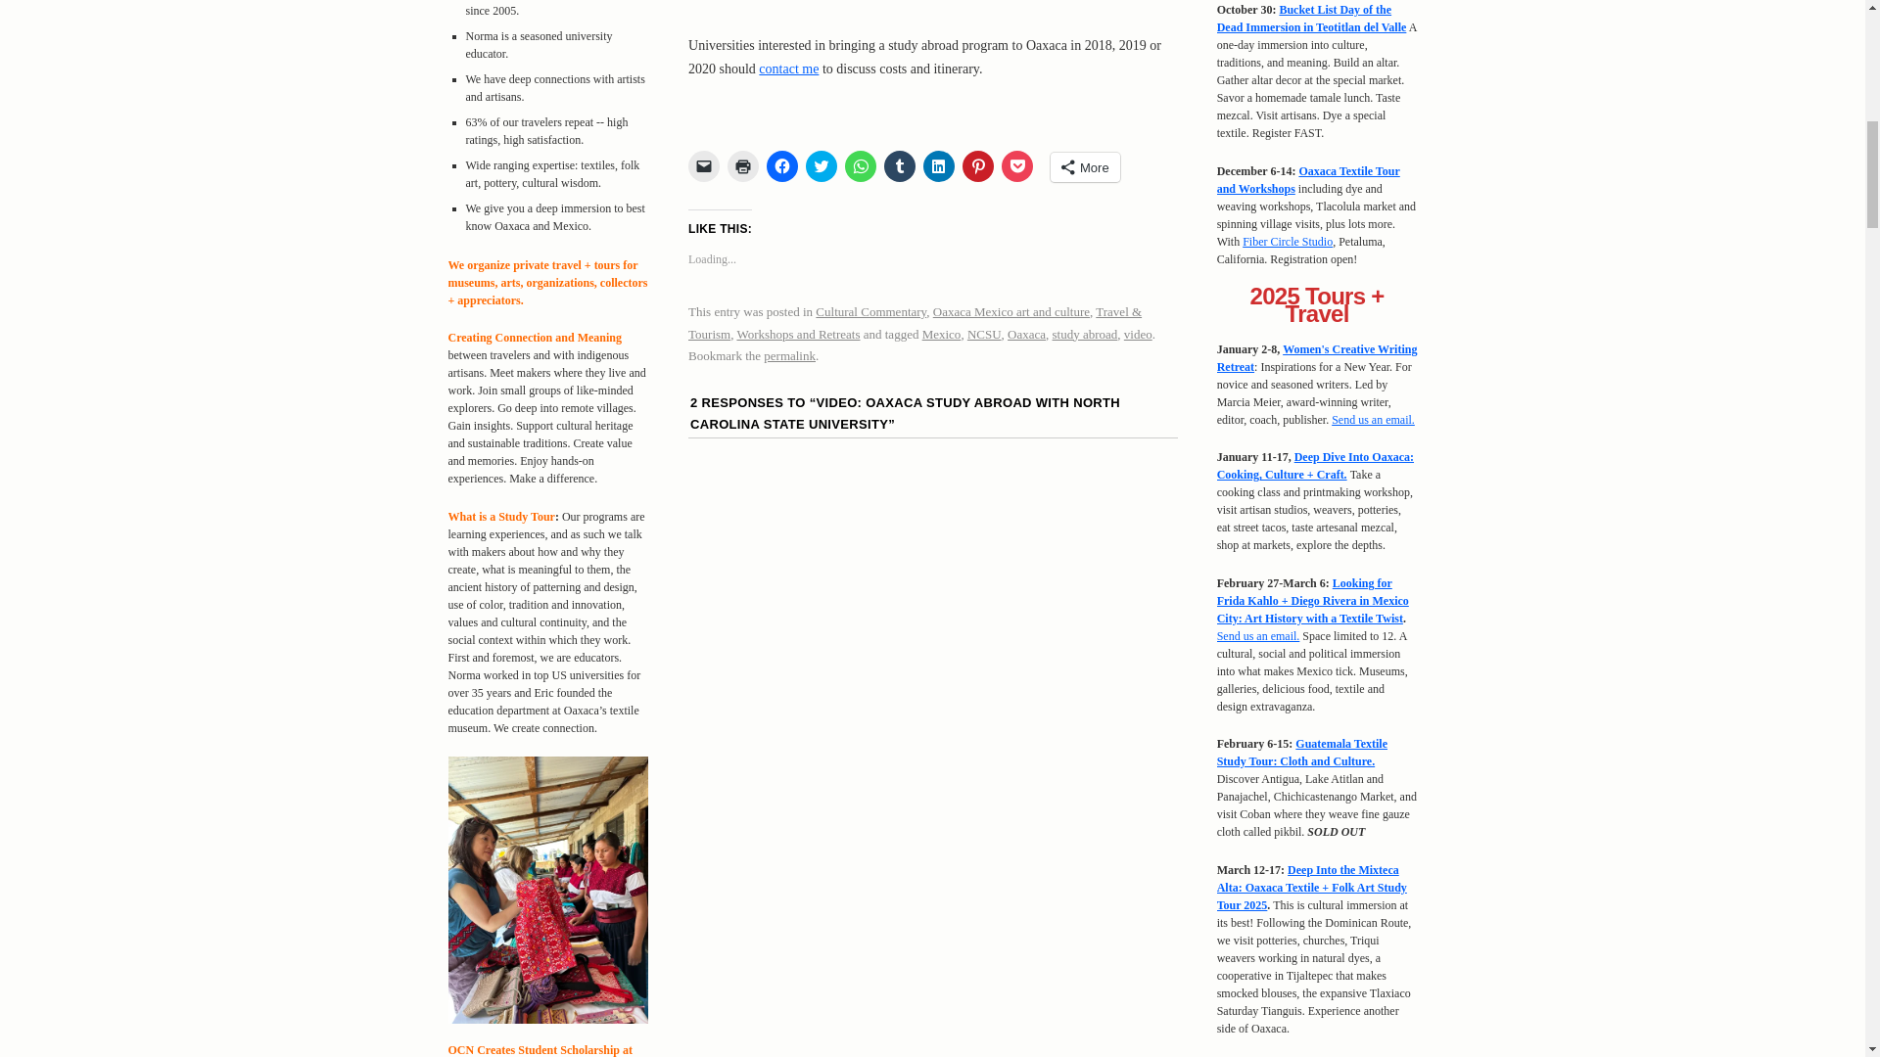  I want to click on Click to email a link to a friend, so click(703, 166).